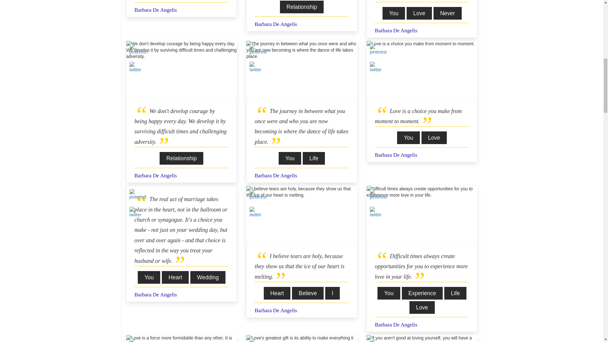  I want to click on Heart, so click(277, 293).